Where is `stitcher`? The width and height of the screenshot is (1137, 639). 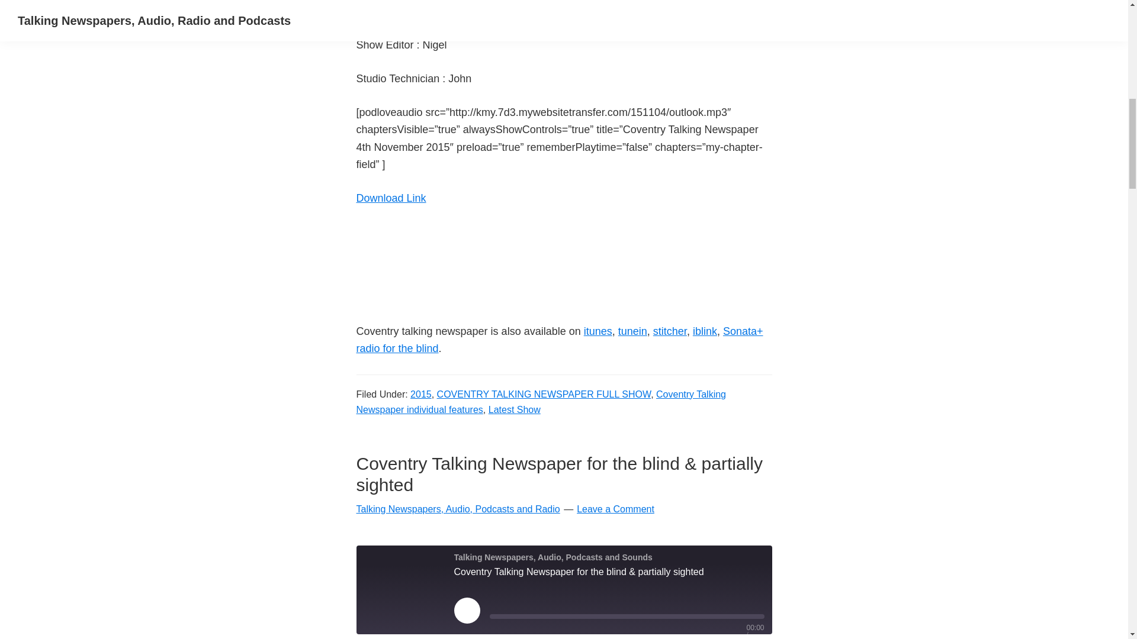 stitcher is located at coordinates (669, 331).